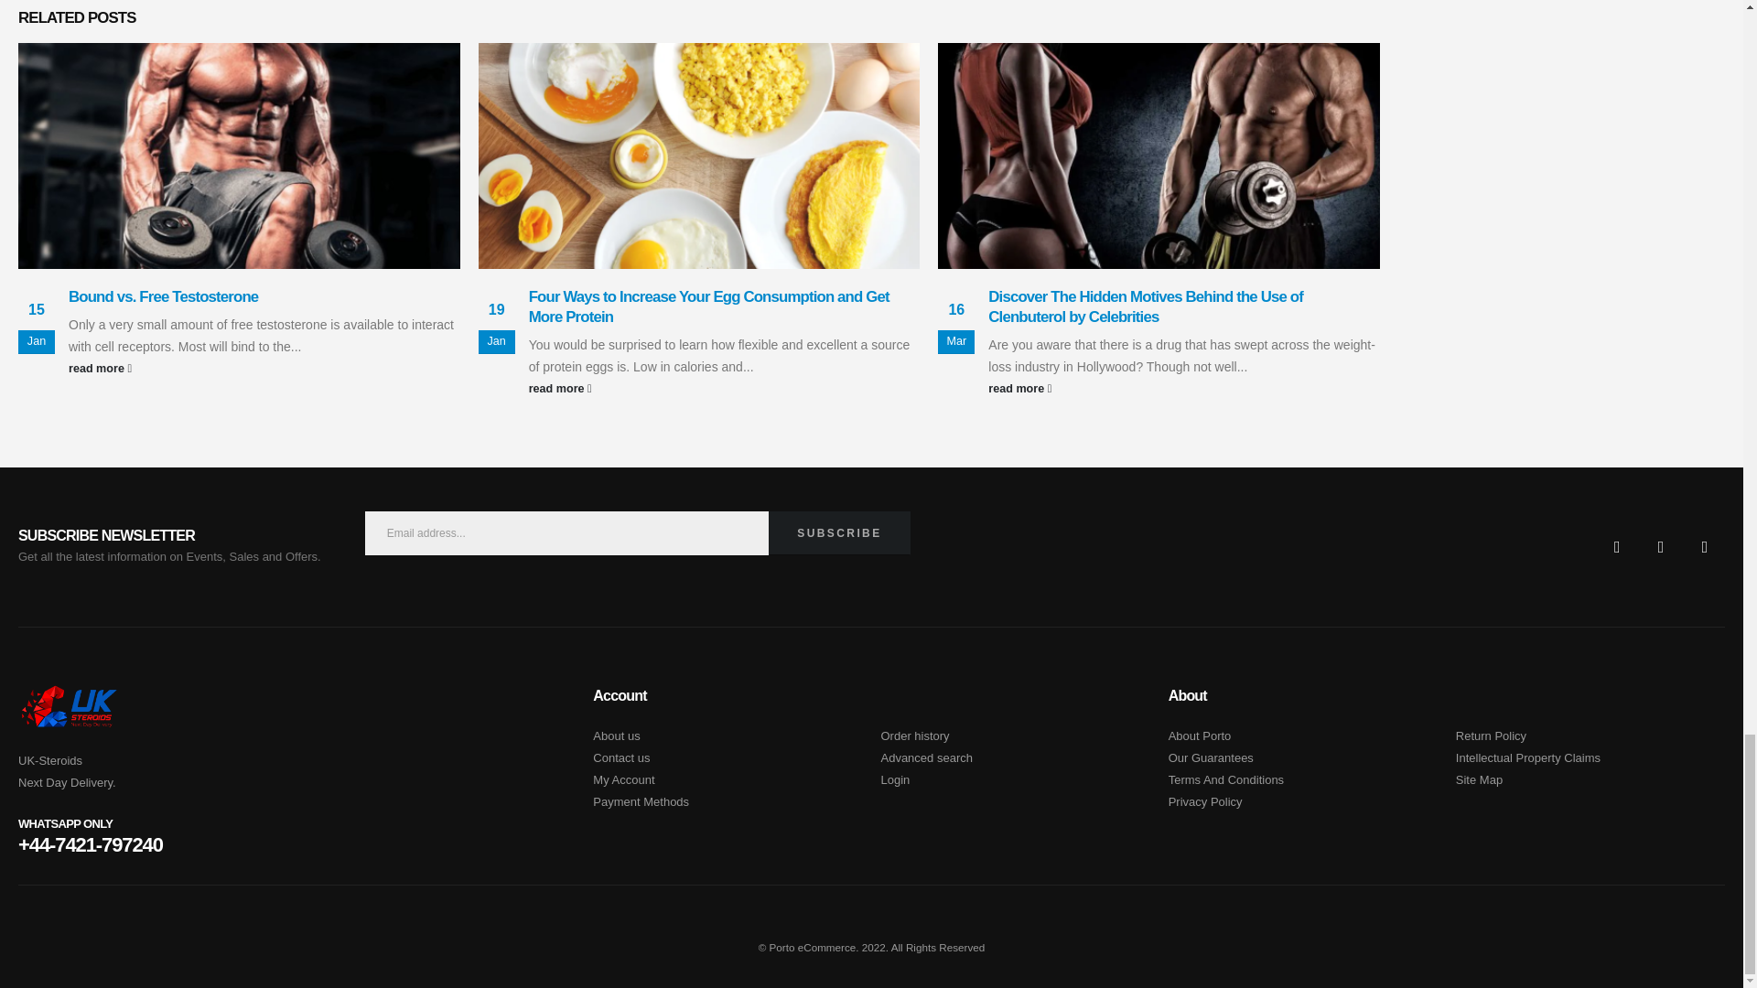 The height and width of the screenshot is (988, 1757). Describe the element at coordinates (725, 388) in the screenshot. I see `read more` at that location.